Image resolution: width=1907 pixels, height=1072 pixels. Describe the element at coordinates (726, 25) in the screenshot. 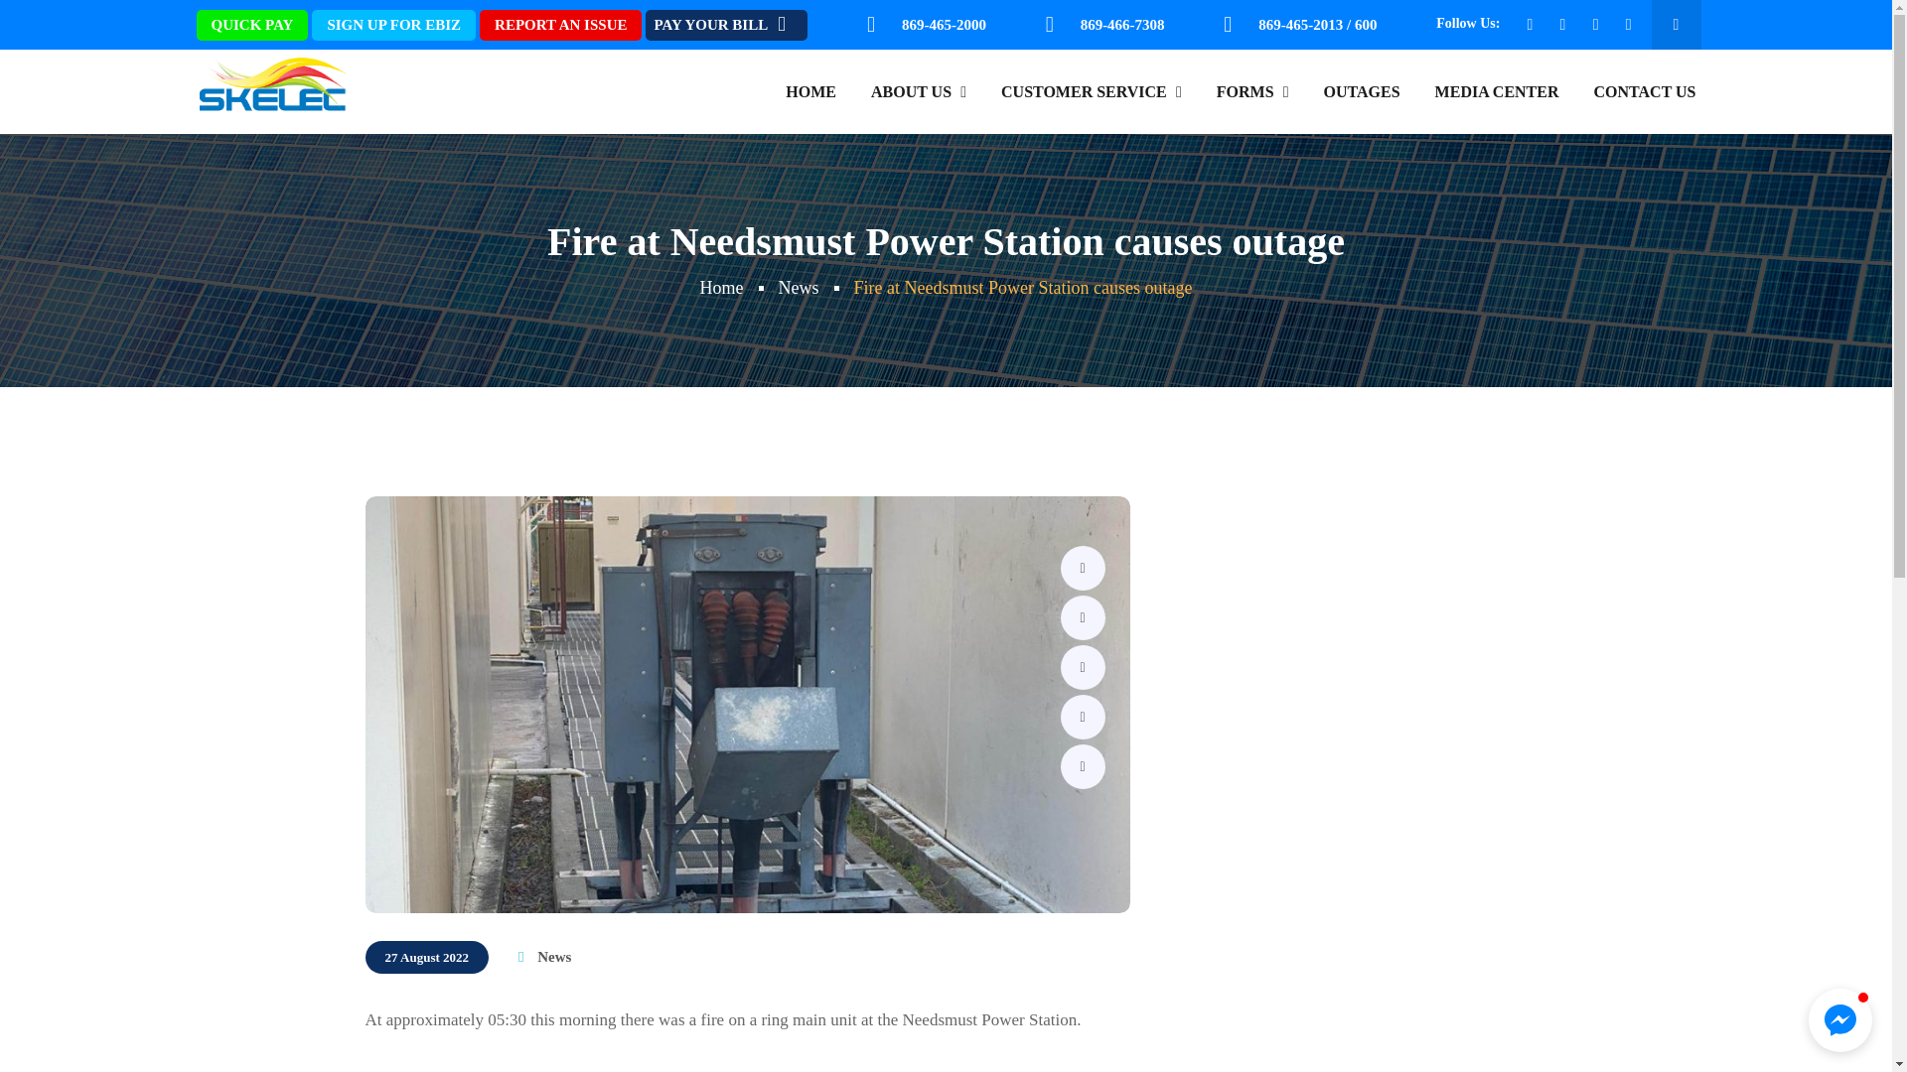

I see `PAY YOUR BILL` at that location.